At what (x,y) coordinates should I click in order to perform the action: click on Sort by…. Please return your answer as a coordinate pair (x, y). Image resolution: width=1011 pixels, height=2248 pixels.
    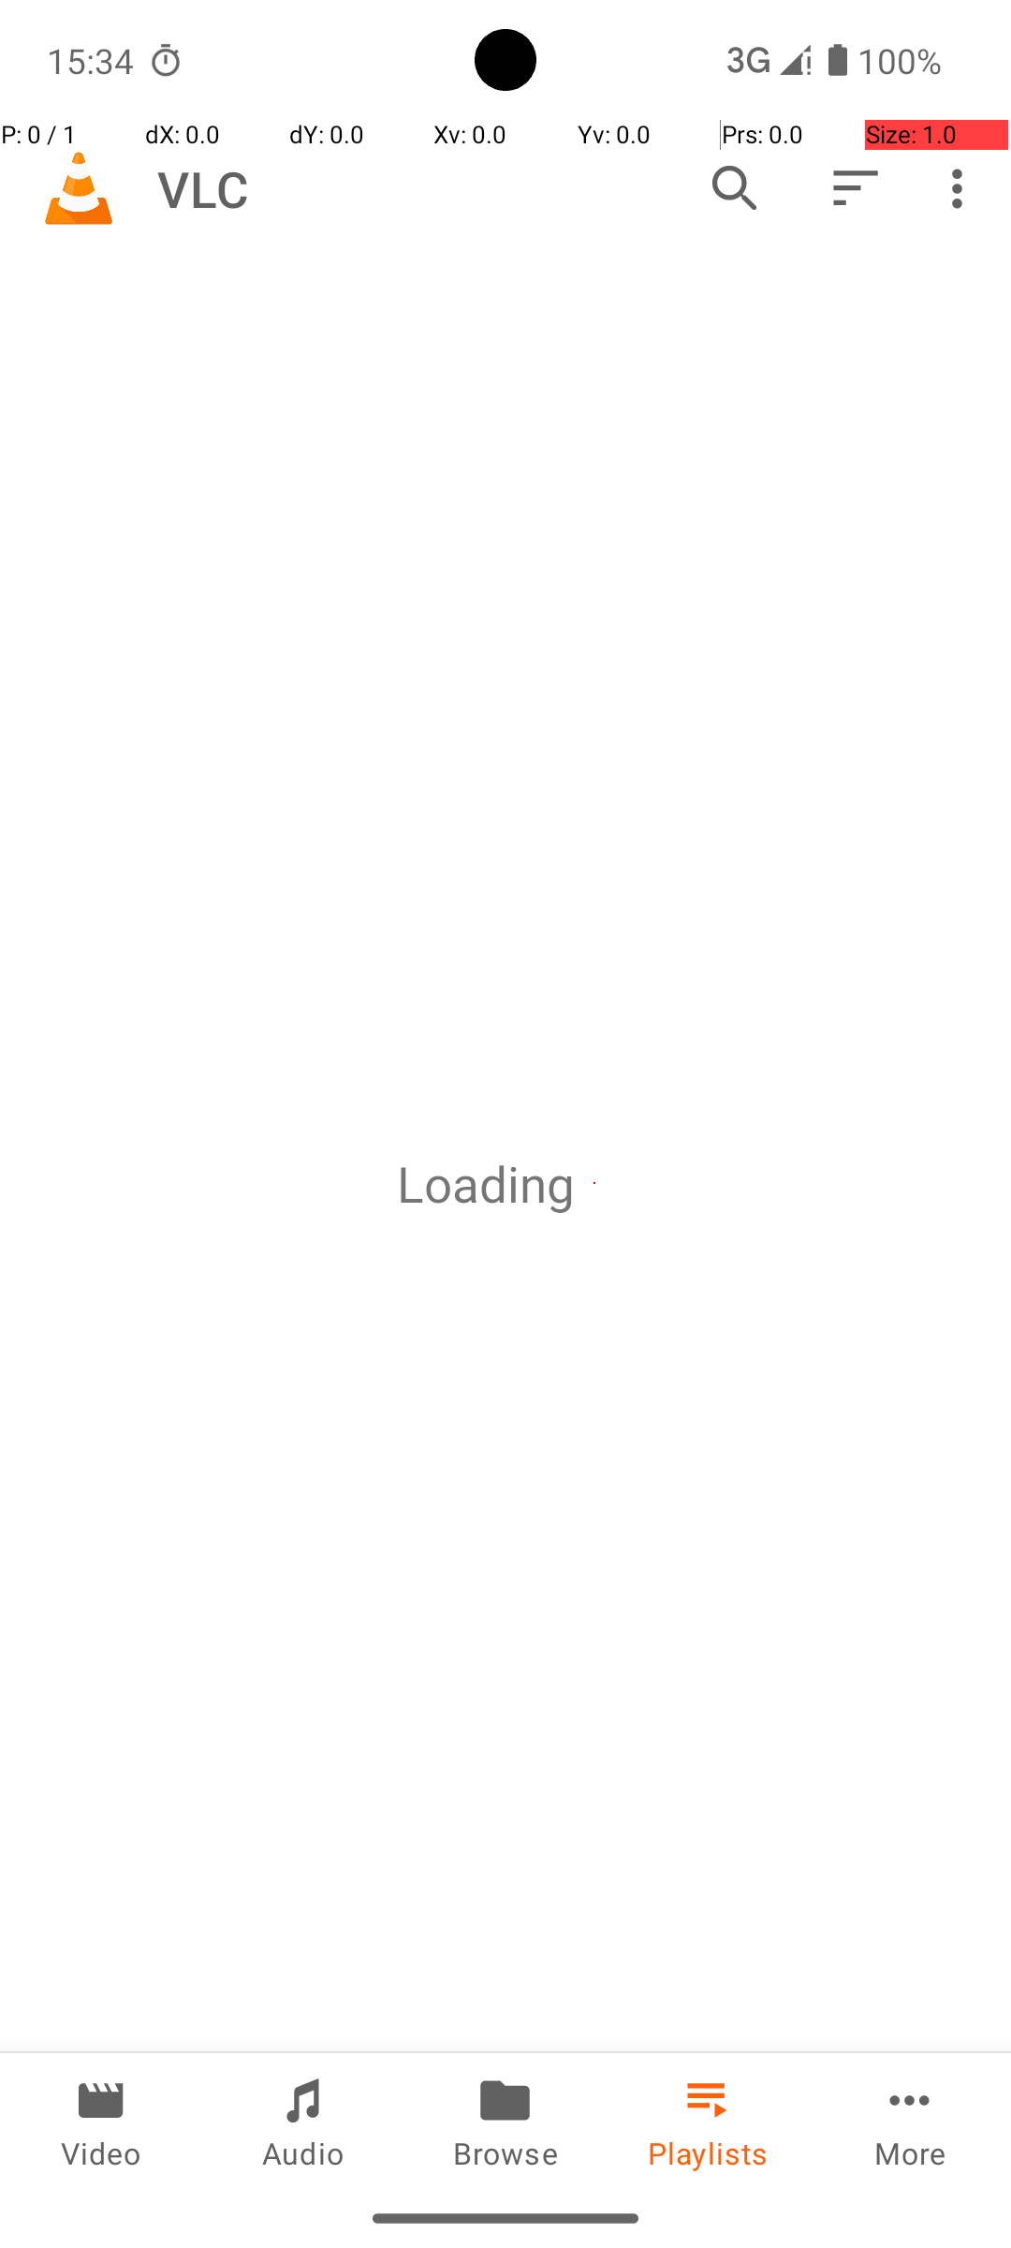
    Looking at the image, I should click on (854, 188).